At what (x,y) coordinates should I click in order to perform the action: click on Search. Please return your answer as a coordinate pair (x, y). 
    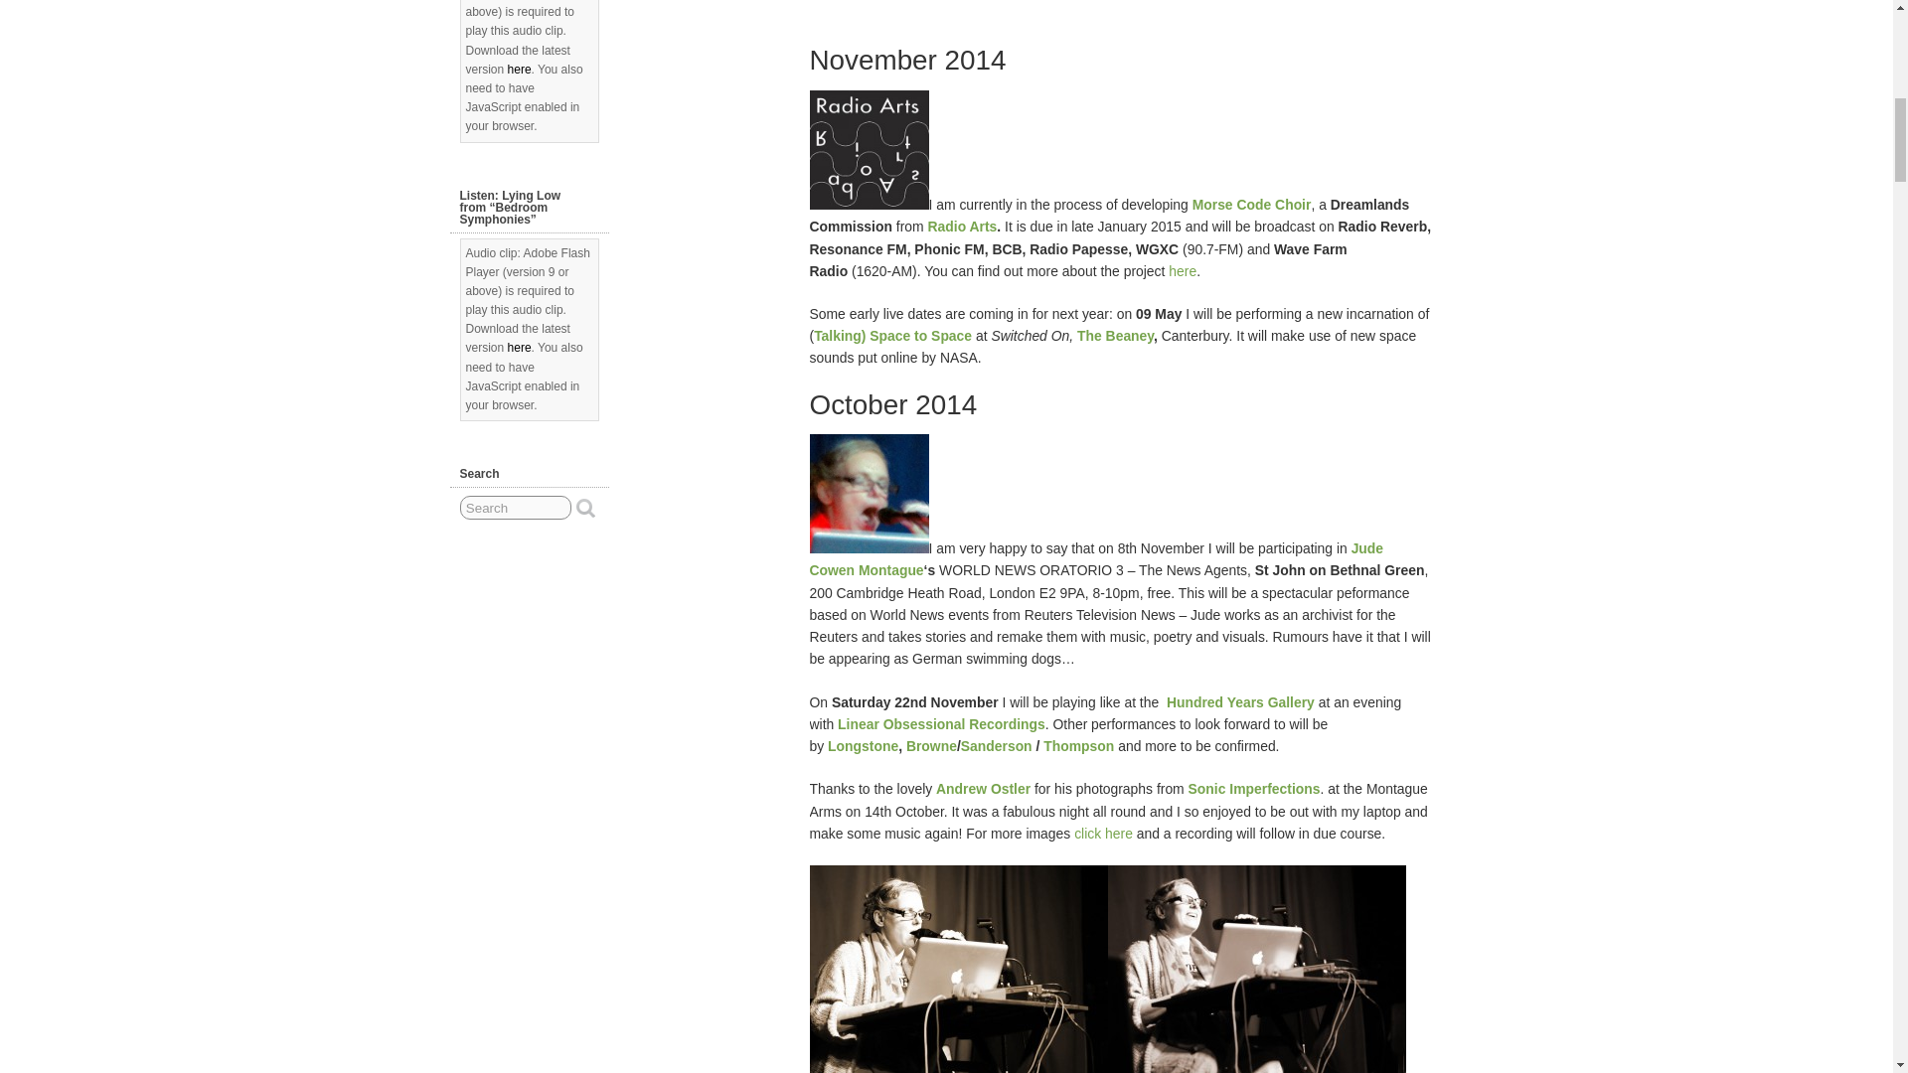
    Looking at the image, I should click on (515, 507).